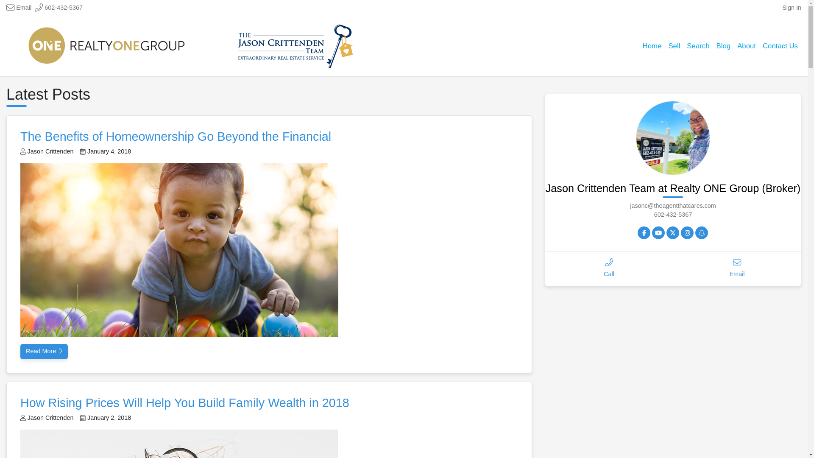  What do you see at coordinates (44, 351) in the screenshot?
I see `Read More` at bounding box center [44, 351].